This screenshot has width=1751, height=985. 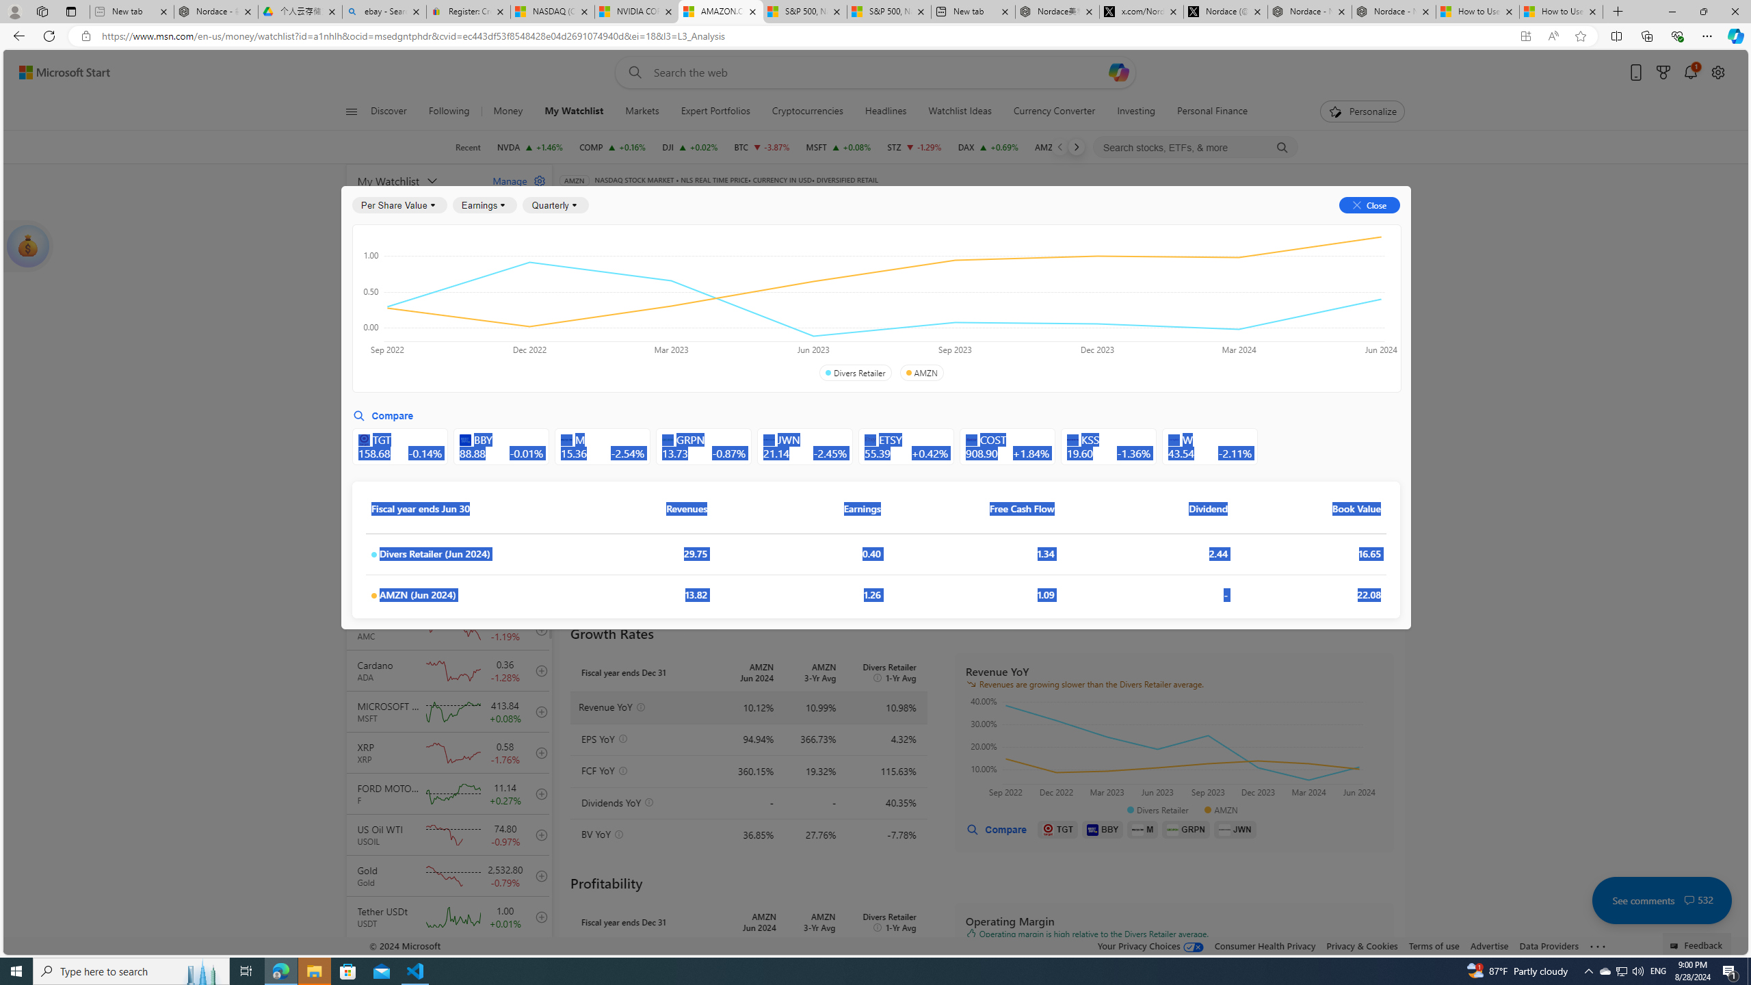 I want to click on Next, so click(x=1077, y=147).